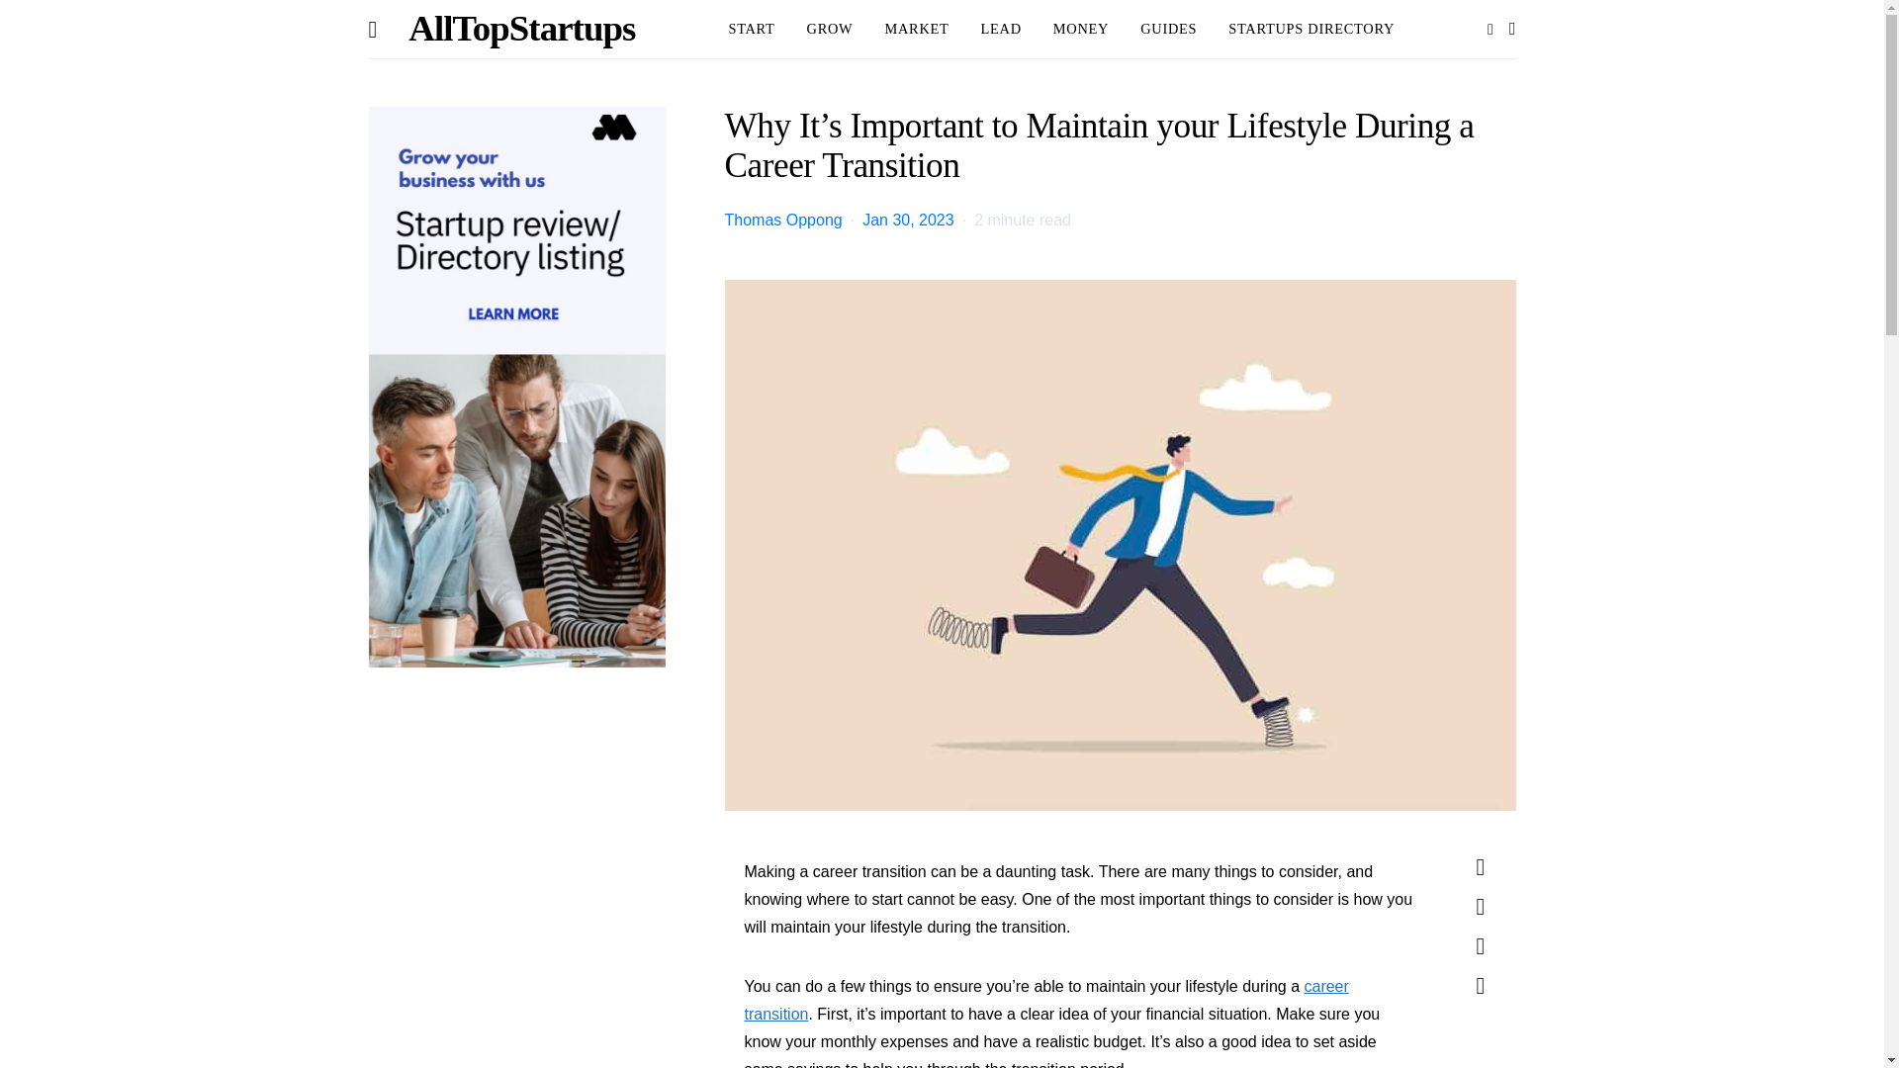  What do you see at coordinates (520, 30) in the screenshot?
I see `AllTopStartups` at bounding box center [520, 30].